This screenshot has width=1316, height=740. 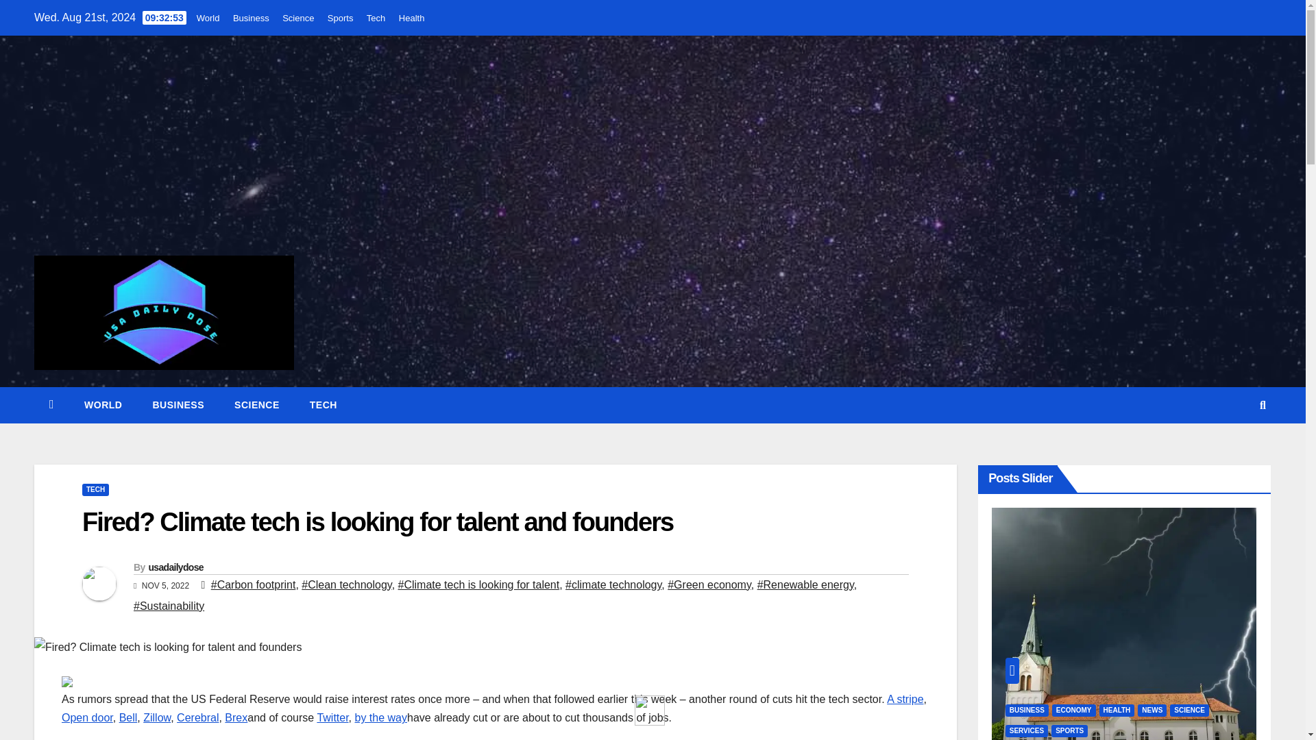 I want to click on TECH, so click(x=95, y=489).